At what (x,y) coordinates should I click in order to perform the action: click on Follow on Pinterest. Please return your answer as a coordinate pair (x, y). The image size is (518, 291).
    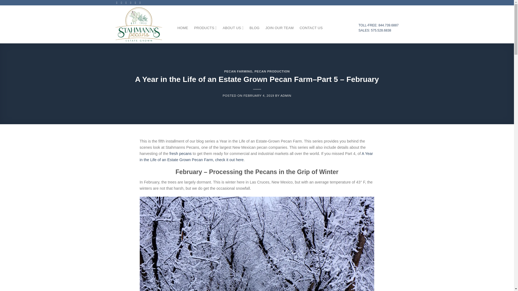
    Looking at the image, I should click on (132, 3).